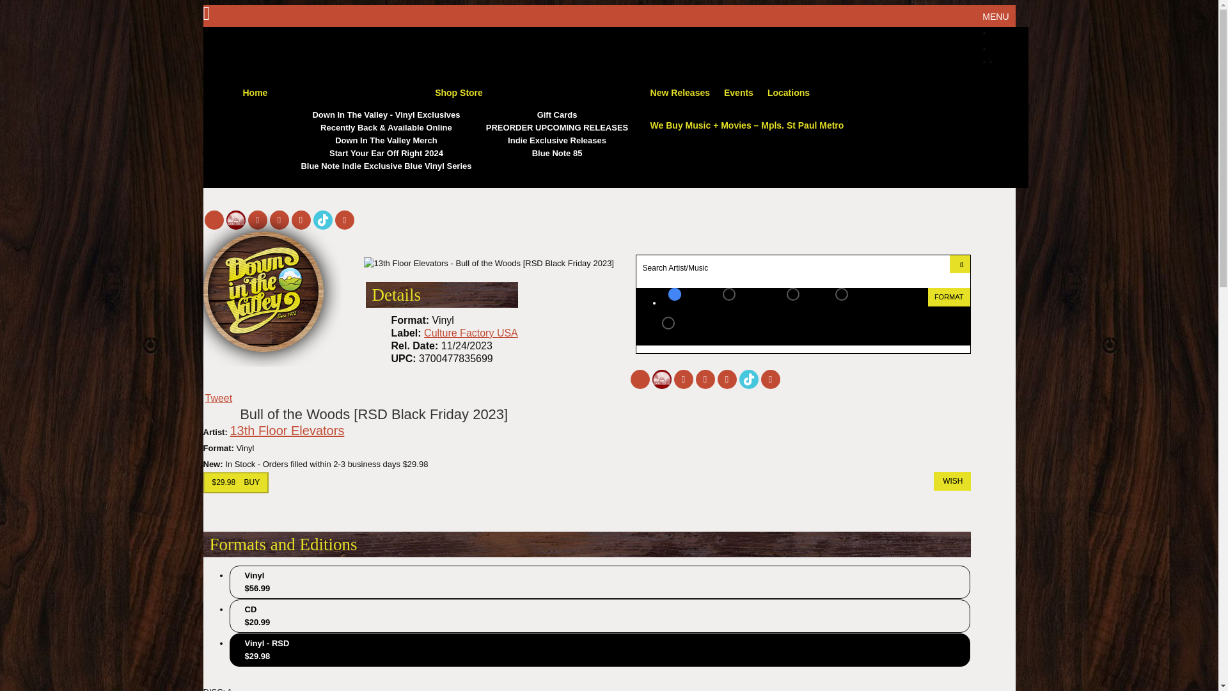 This screenshot has height=691, width=1228. Describe the element at coordinates (386, 141) in the screenshot. I see `Down In The Valley Merch` at that location.